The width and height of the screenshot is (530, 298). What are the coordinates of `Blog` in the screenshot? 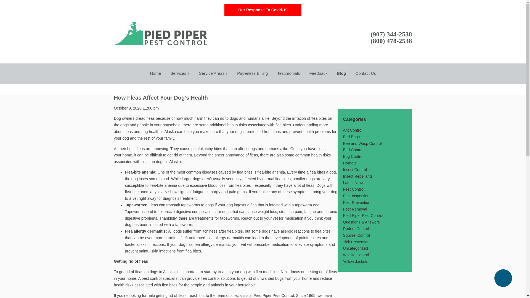 It's located at (341, 73).